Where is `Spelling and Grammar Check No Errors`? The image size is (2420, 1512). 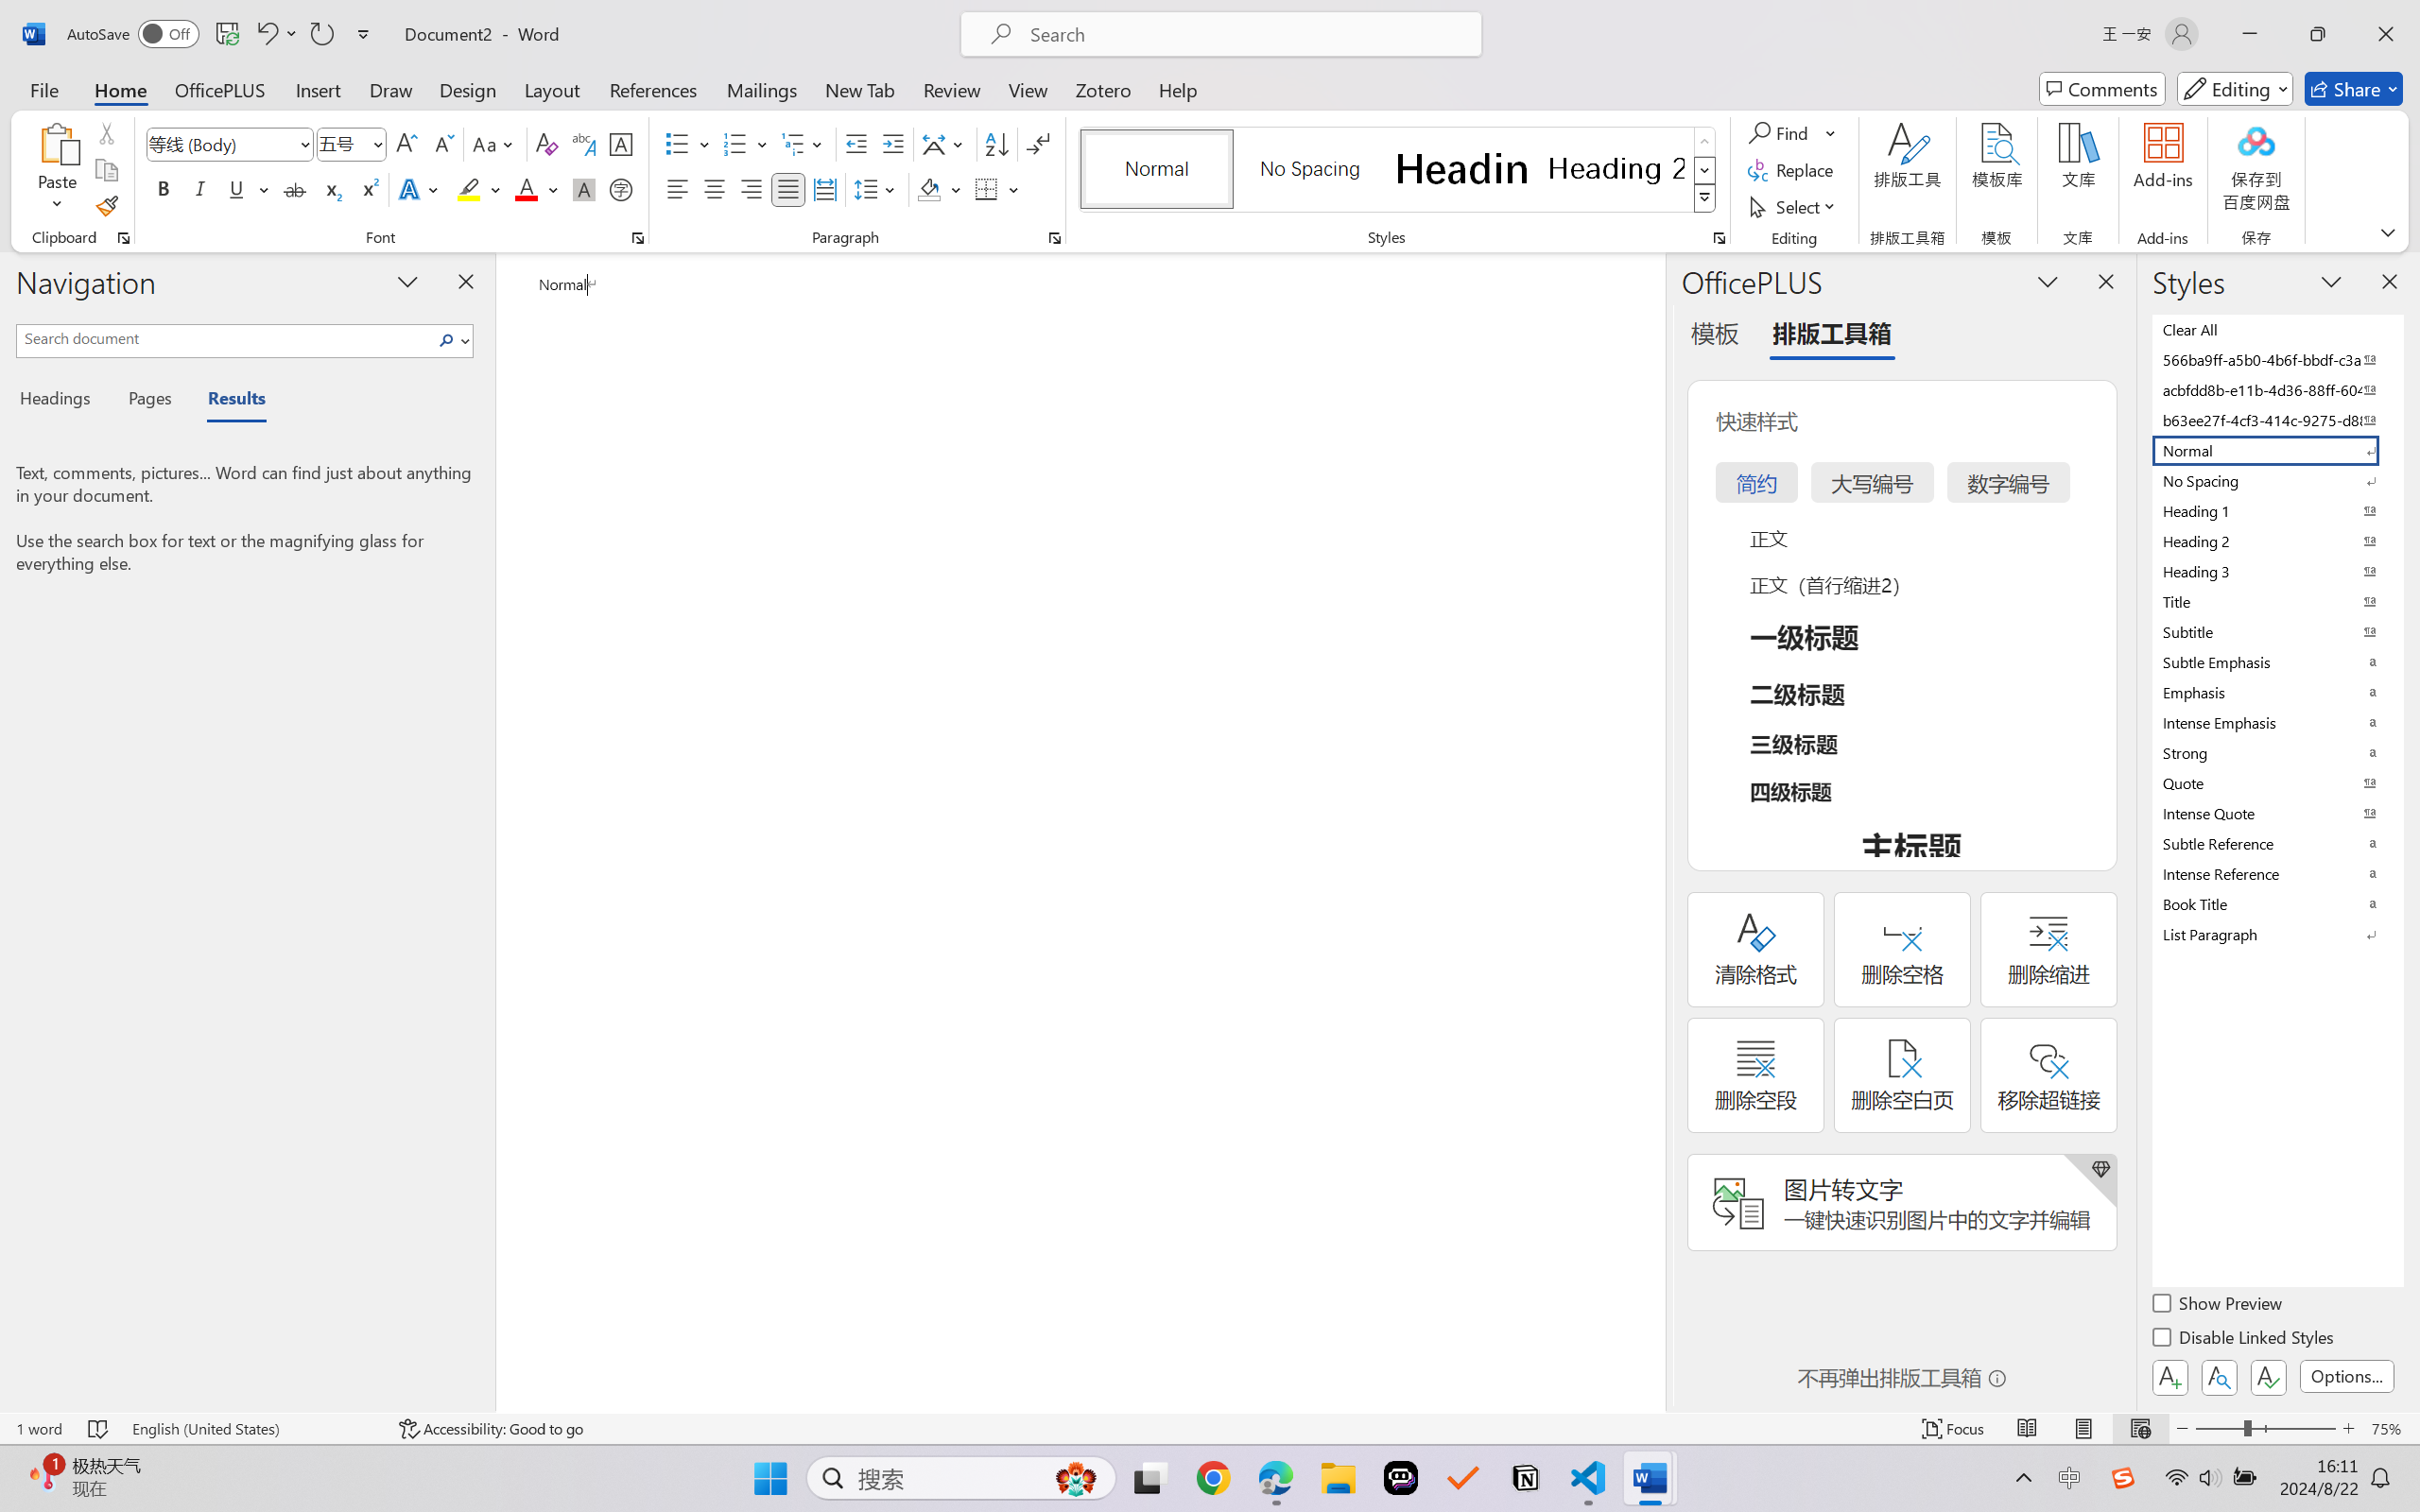
Spelling and Grammar Check No Errors is located at coordinates (98, 1429).